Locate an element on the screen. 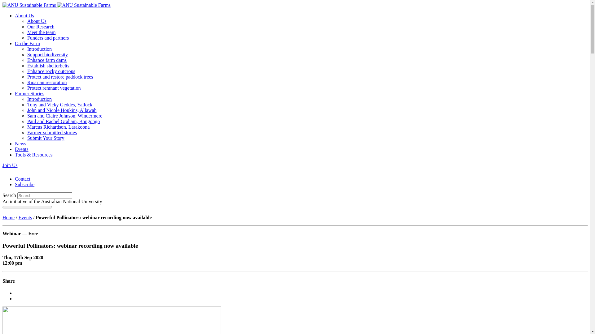 Image resolution: width=595 pixels, height=334 pixels. Events is located at coordinates (25, 218).